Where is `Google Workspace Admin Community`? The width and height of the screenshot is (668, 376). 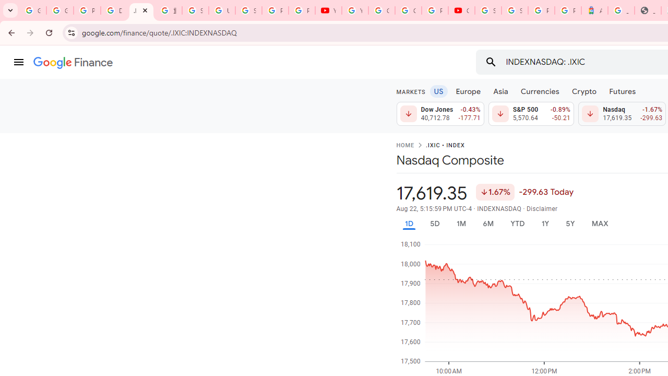
Google Workspace Admin Community is located at coordinates (33, 10).